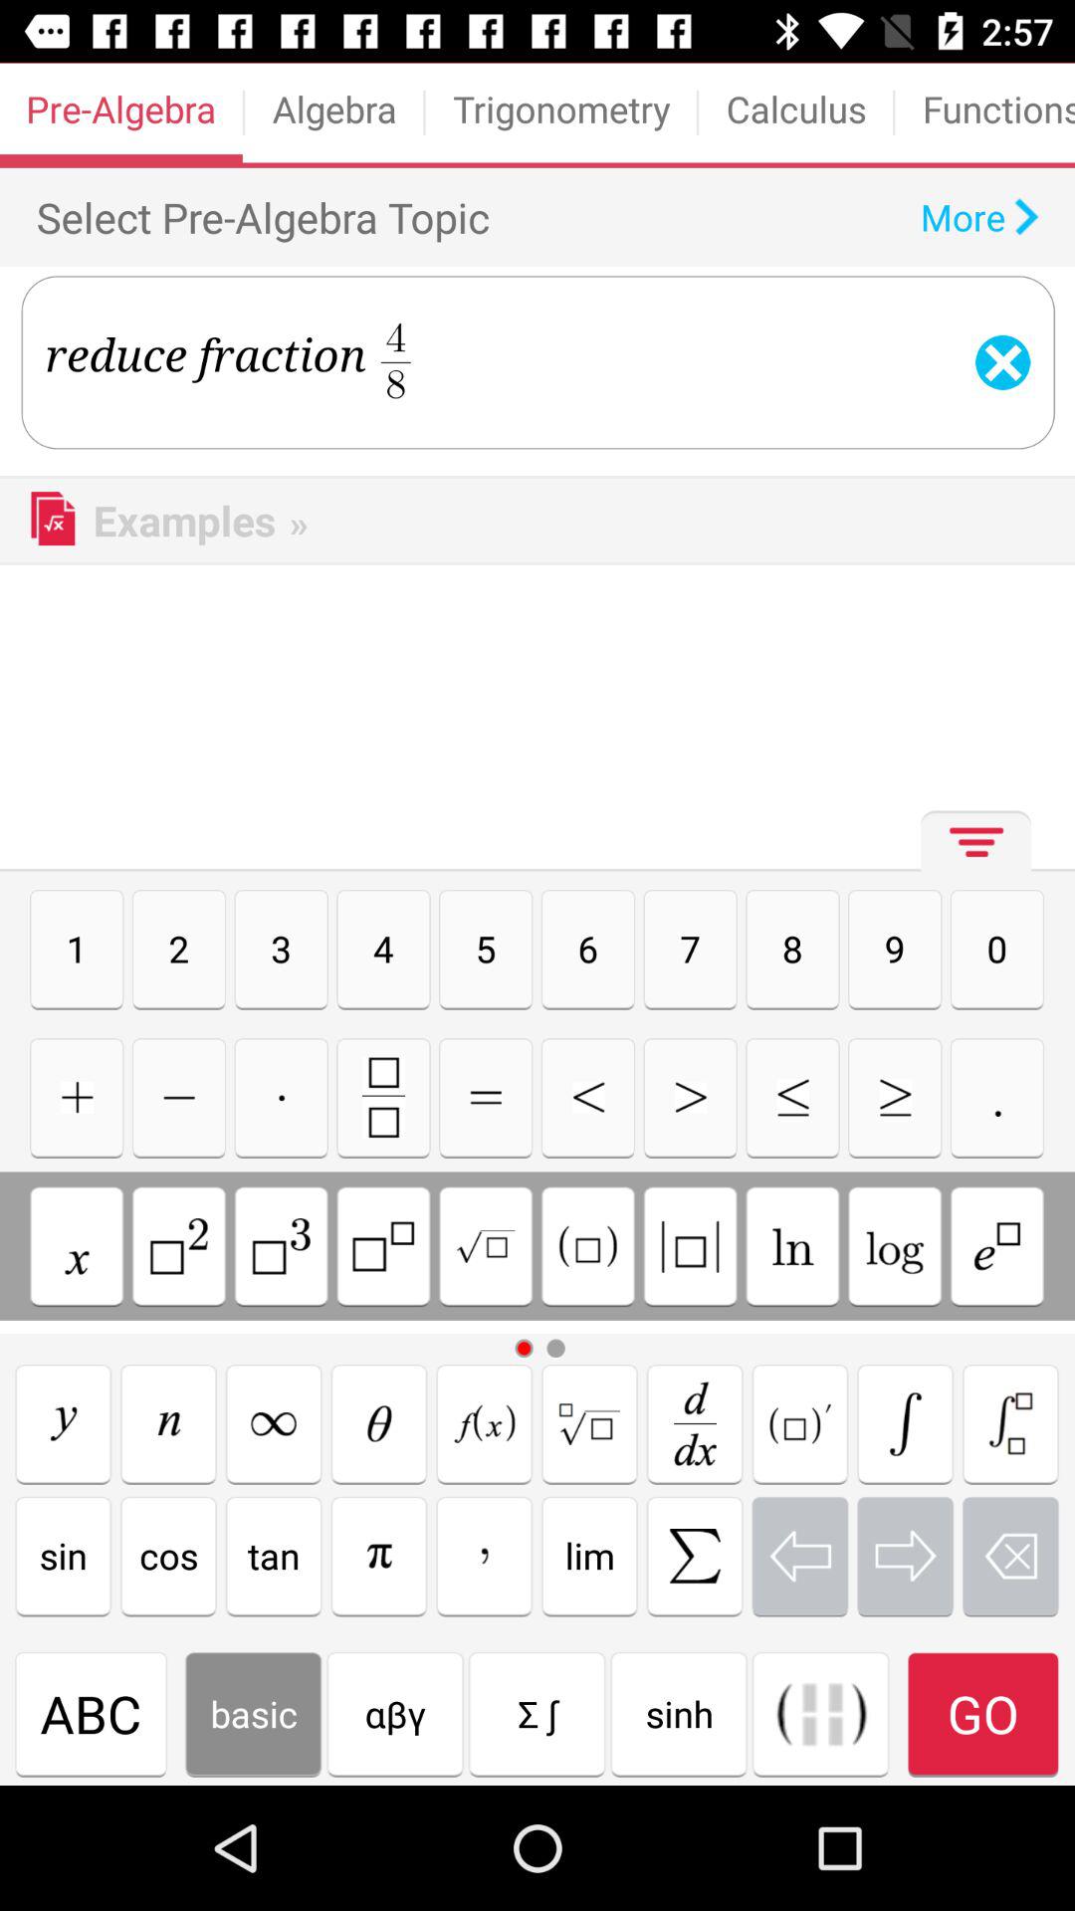 The image size is (1075, 1911). I want to click on enter square root, so click(486, 1246).